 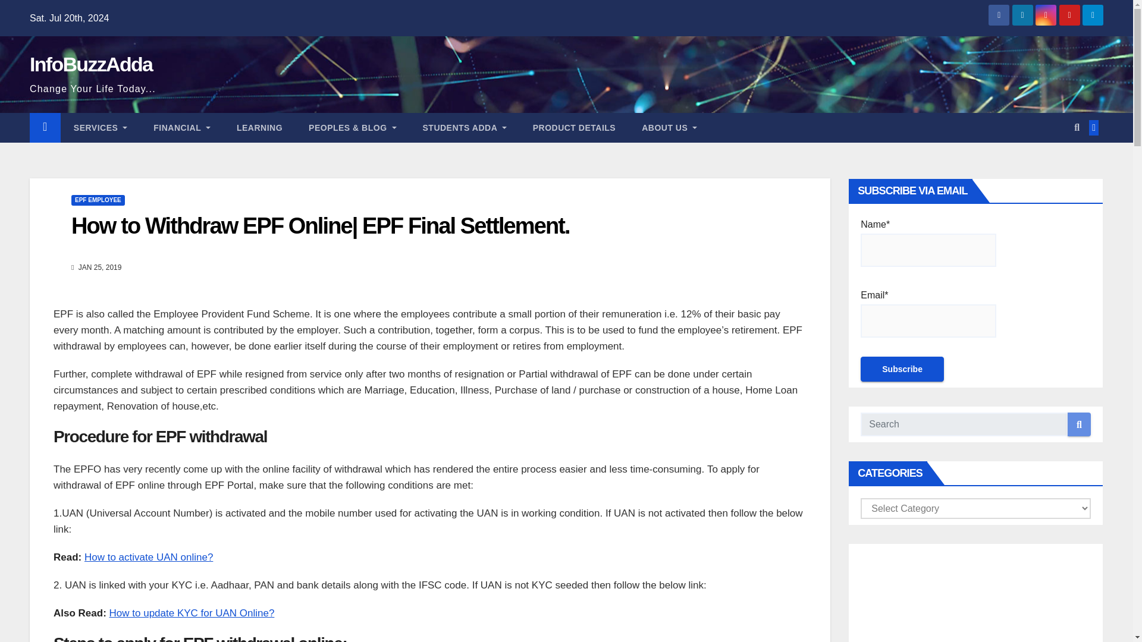 I want to click on LEARNING, so click(x=259, y=127).